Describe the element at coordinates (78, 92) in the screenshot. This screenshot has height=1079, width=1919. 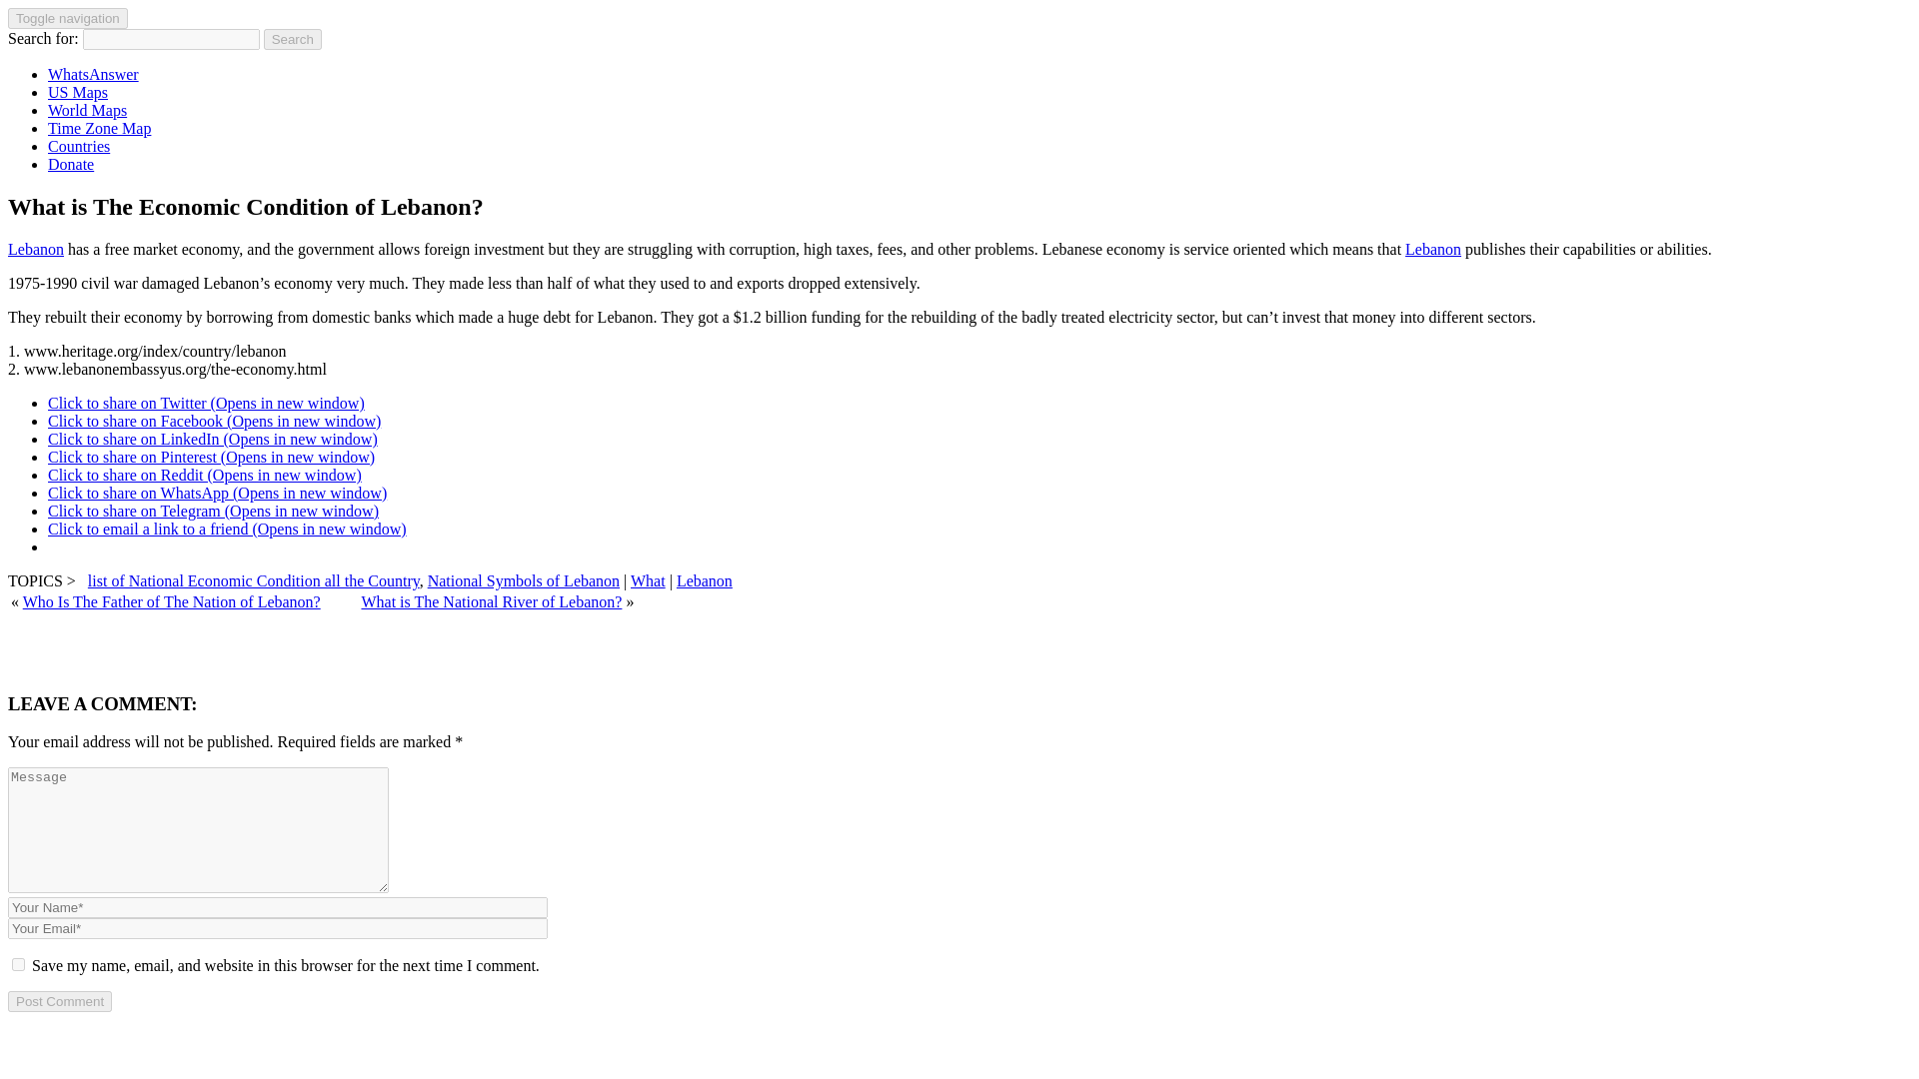
I see `US Maps` at that location.